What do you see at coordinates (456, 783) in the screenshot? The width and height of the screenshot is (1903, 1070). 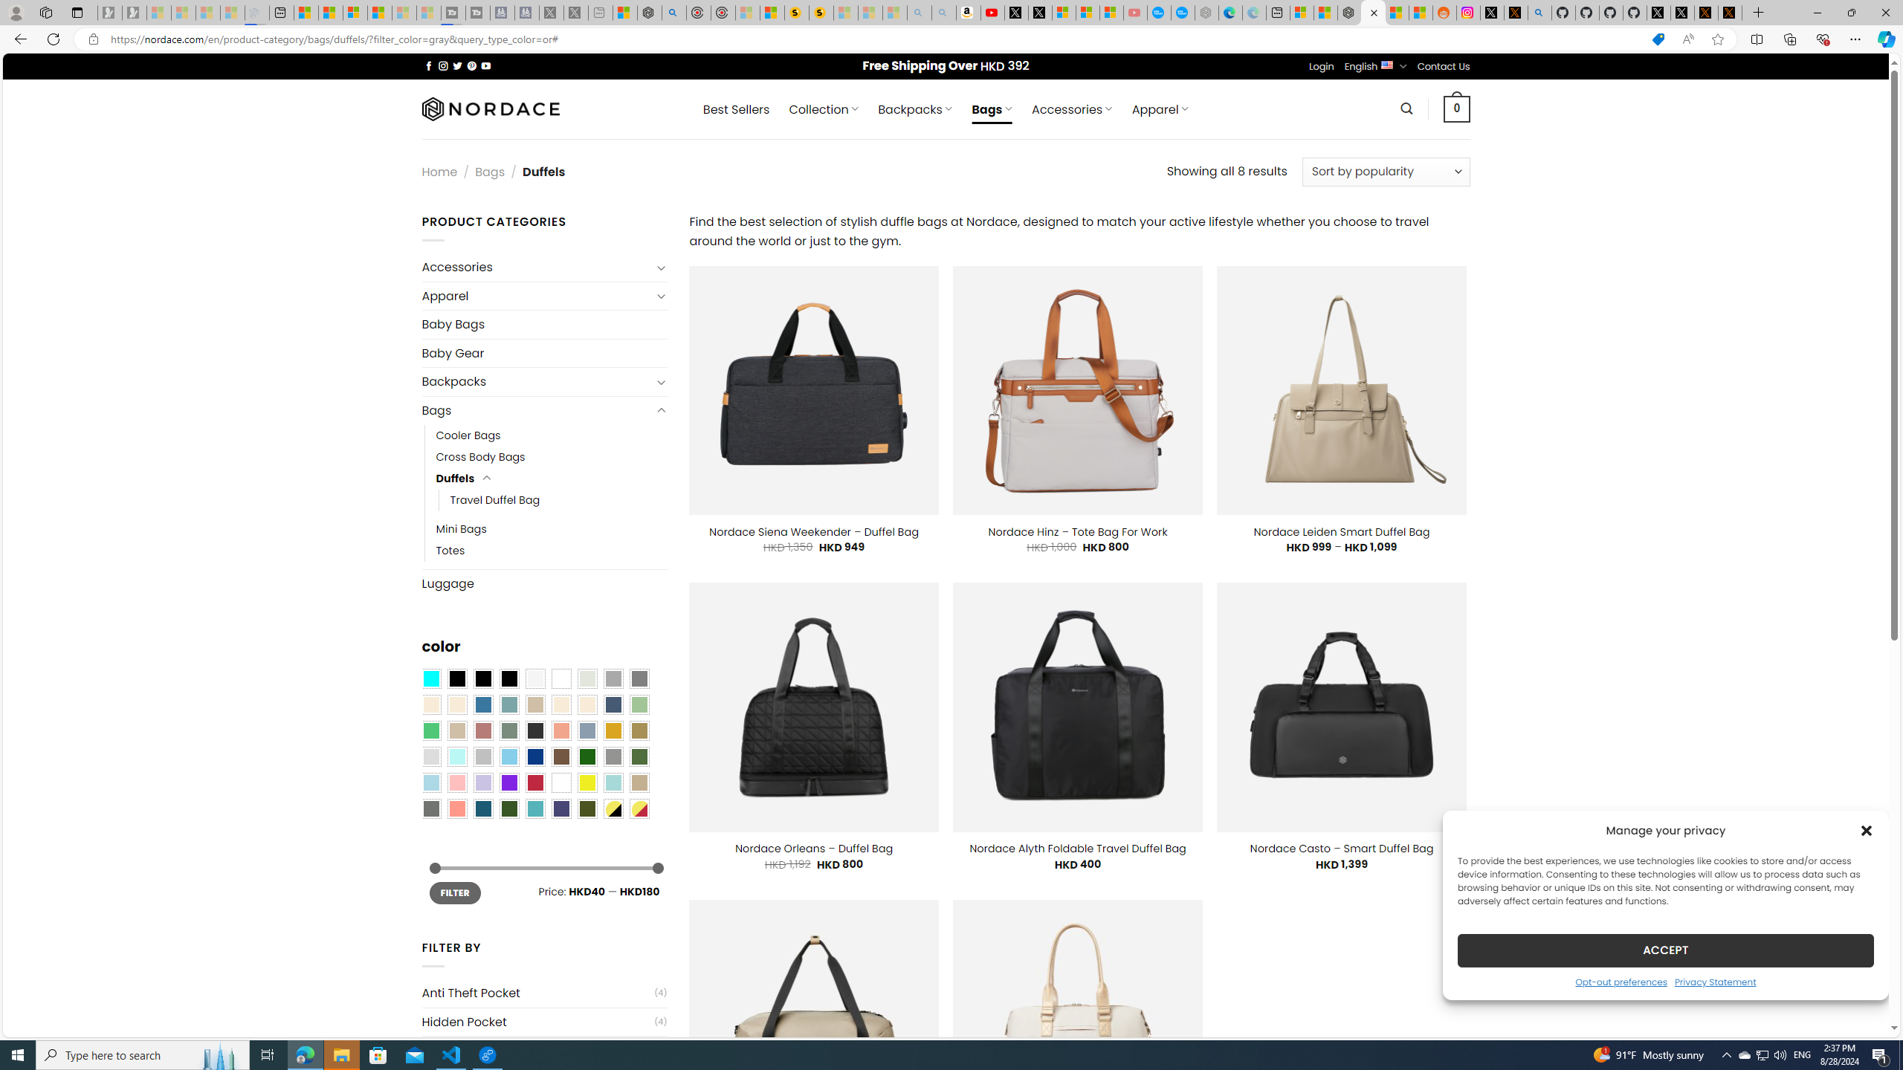 I see `Pink` at bounding box center [456, 783].